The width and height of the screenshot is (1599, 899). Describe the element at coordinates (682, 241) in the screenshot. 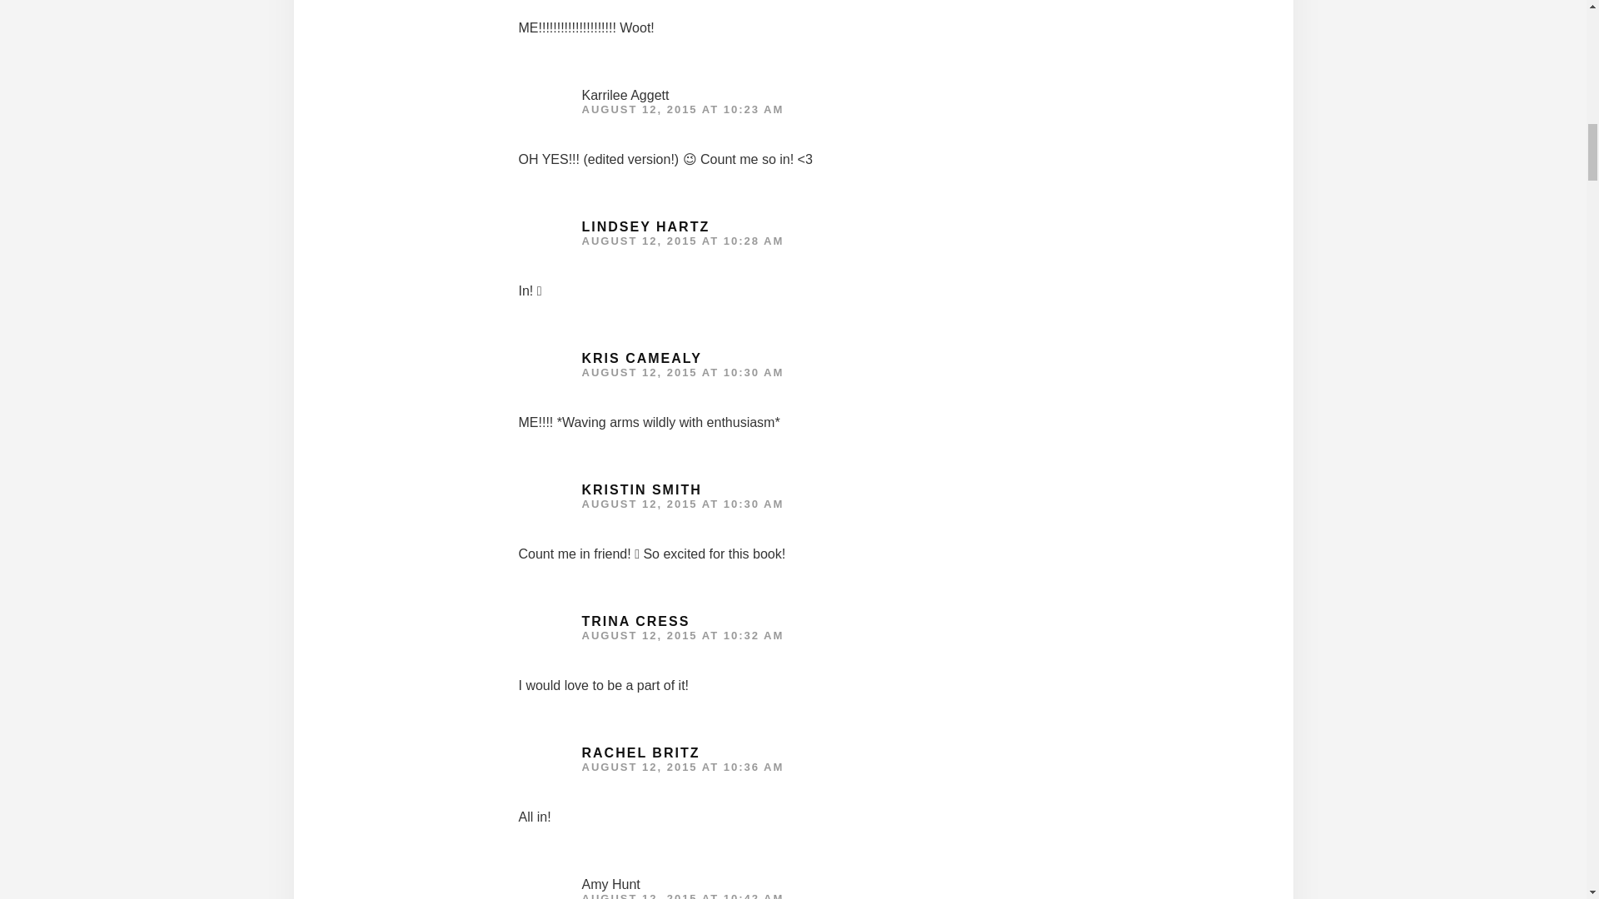

I see `AUGUST 12, 2015 AT 10:28 AM` at that location.